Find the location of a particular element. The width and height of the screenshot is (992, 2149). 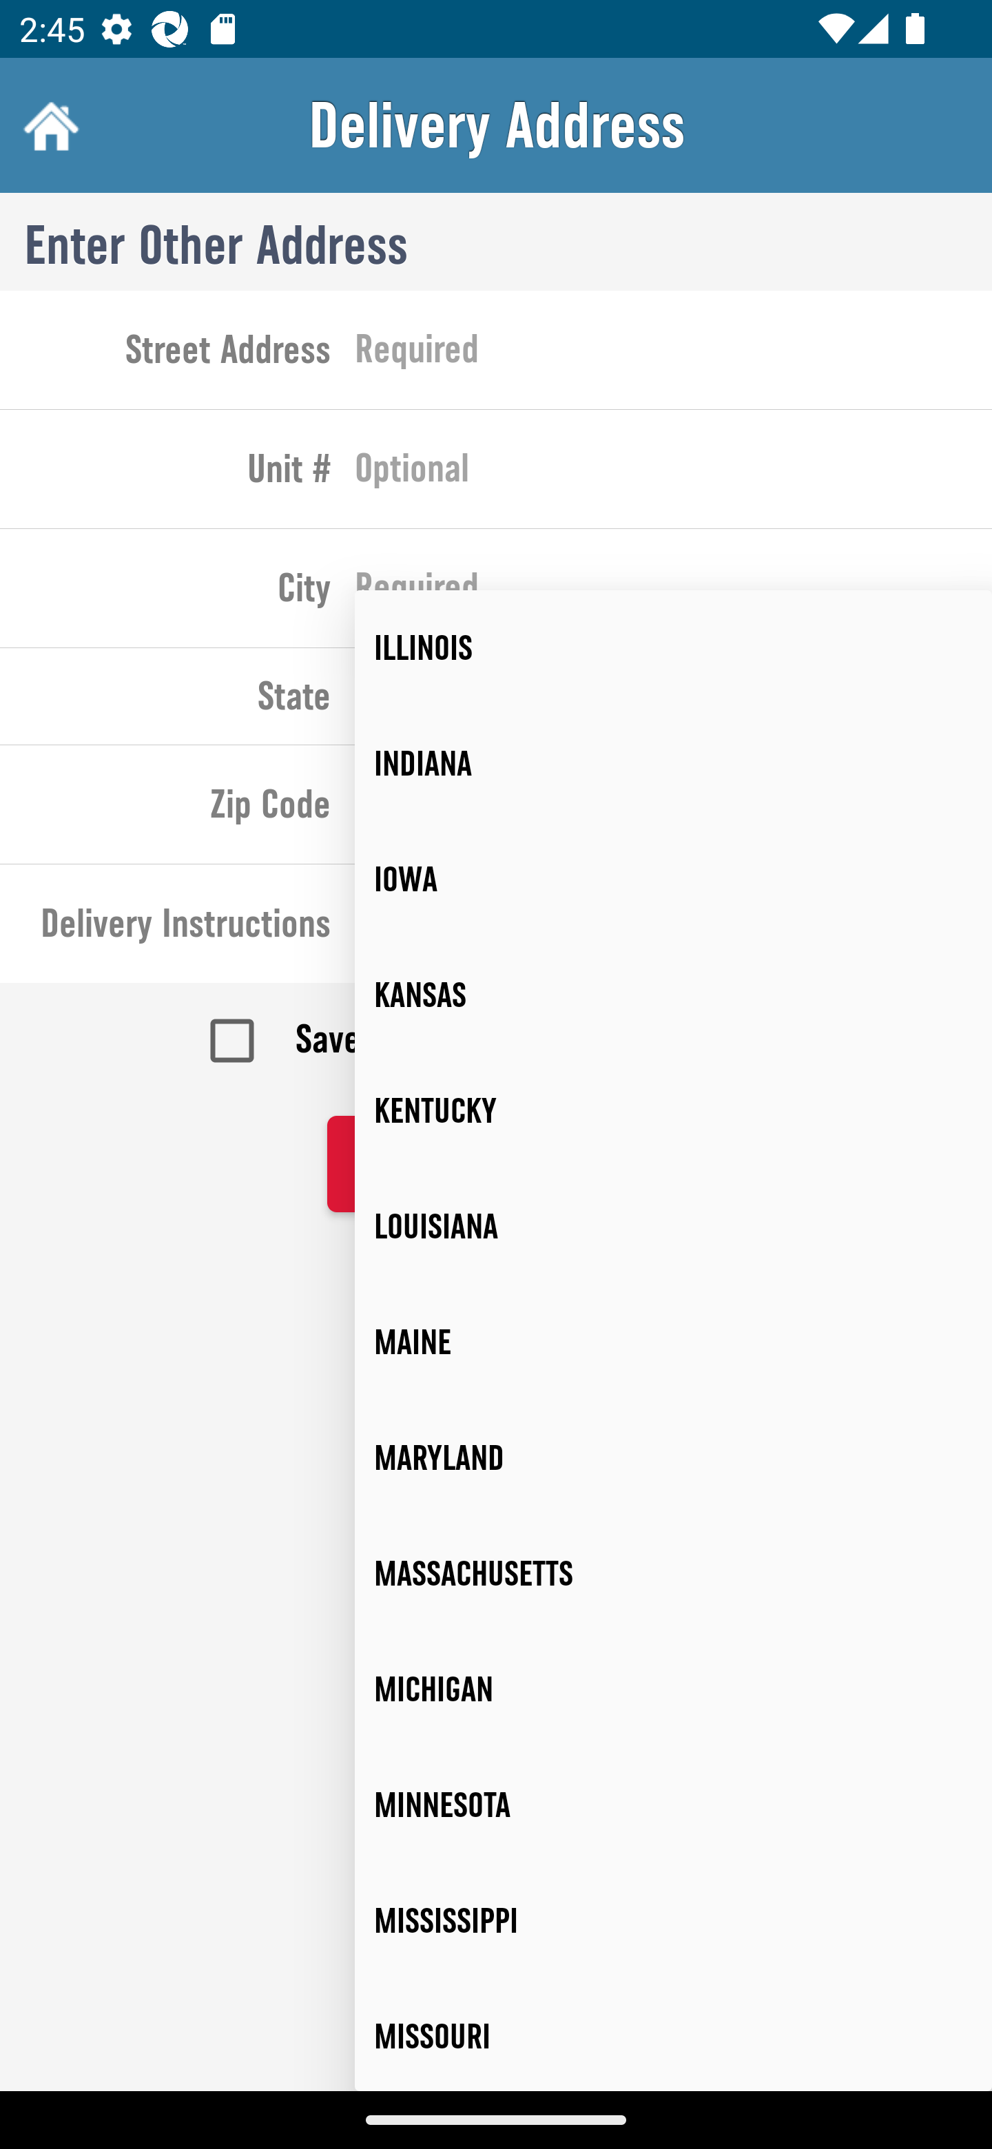

KANSAS is located at coordinates (674, 995).